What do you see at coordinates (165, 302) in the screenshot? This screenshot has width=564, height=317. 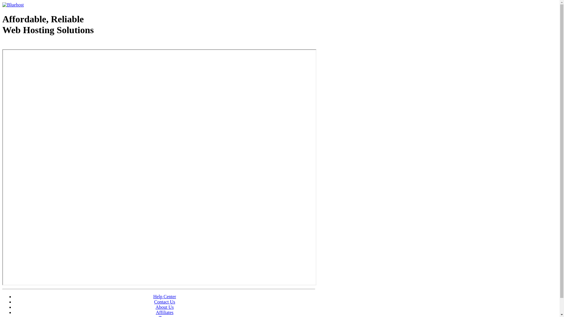 I see `Contact Us` at bounding box center [165, 302].